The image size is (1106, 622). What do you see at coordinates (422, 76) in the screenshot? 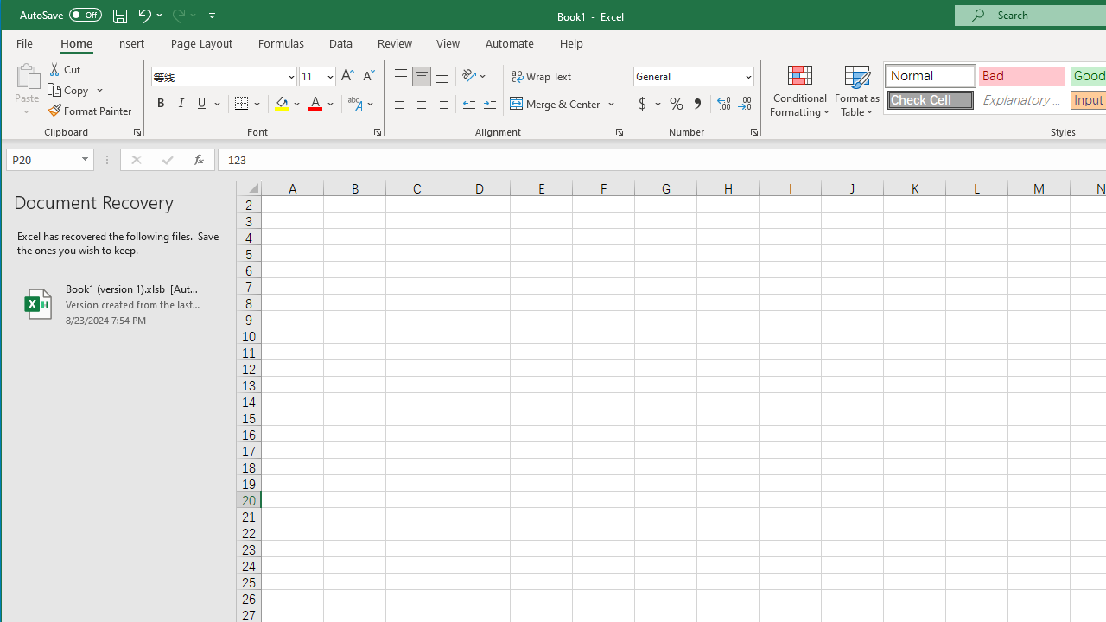
I see `Middle Align` at bounding box center [422, 76].